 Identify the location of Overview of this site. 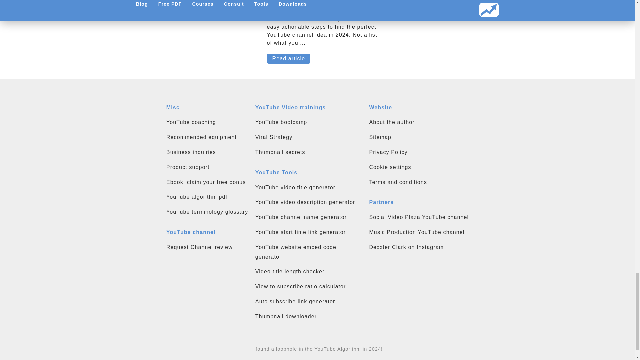
(419, 137).